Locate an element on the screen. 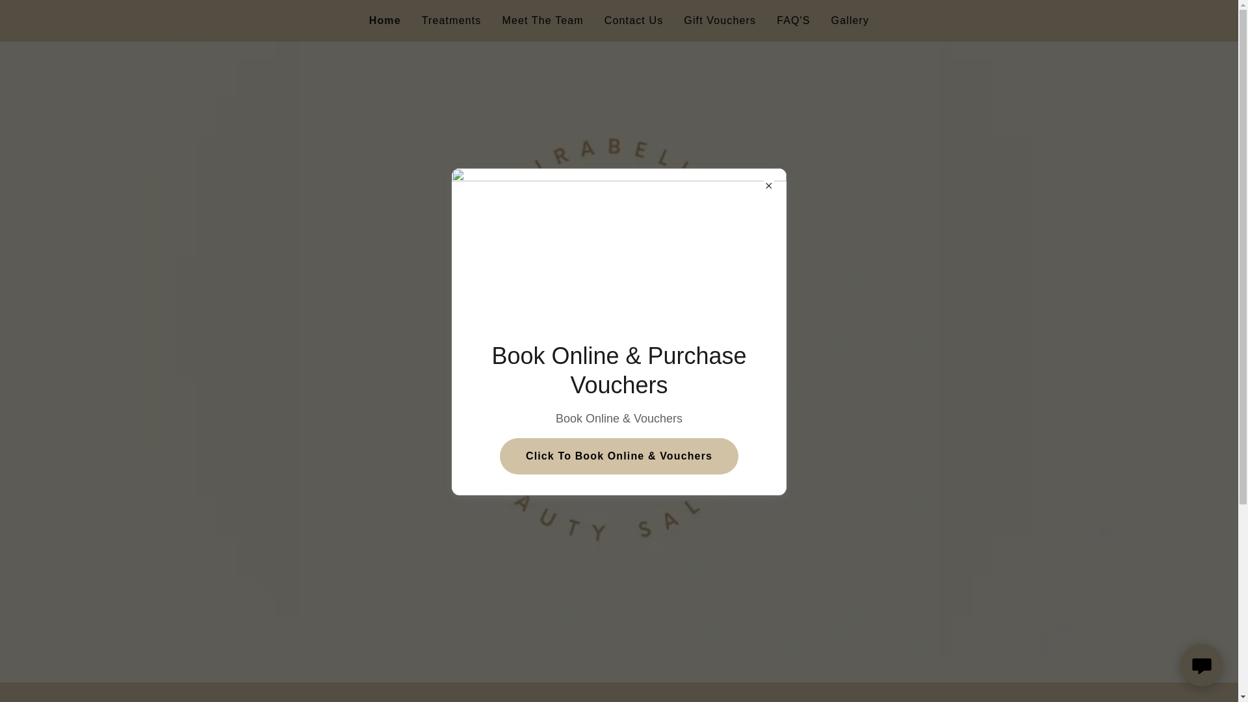  Treatments is located at coordinates (451, 21).